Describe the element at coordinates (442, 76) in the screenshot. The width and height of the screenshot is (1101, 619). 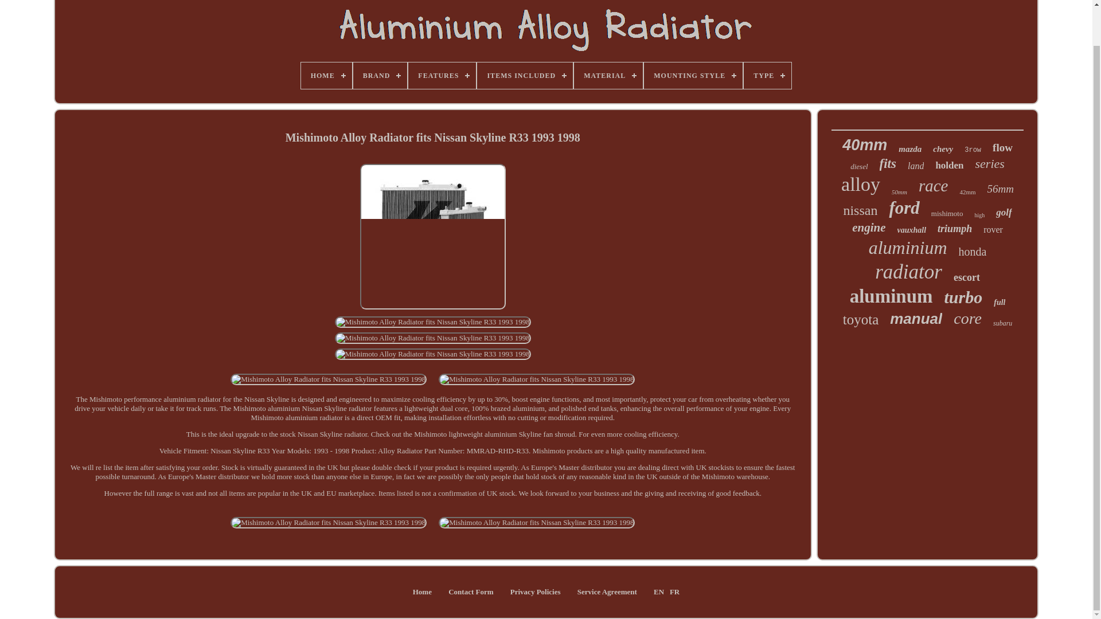
I see `FEATURES` at that location.